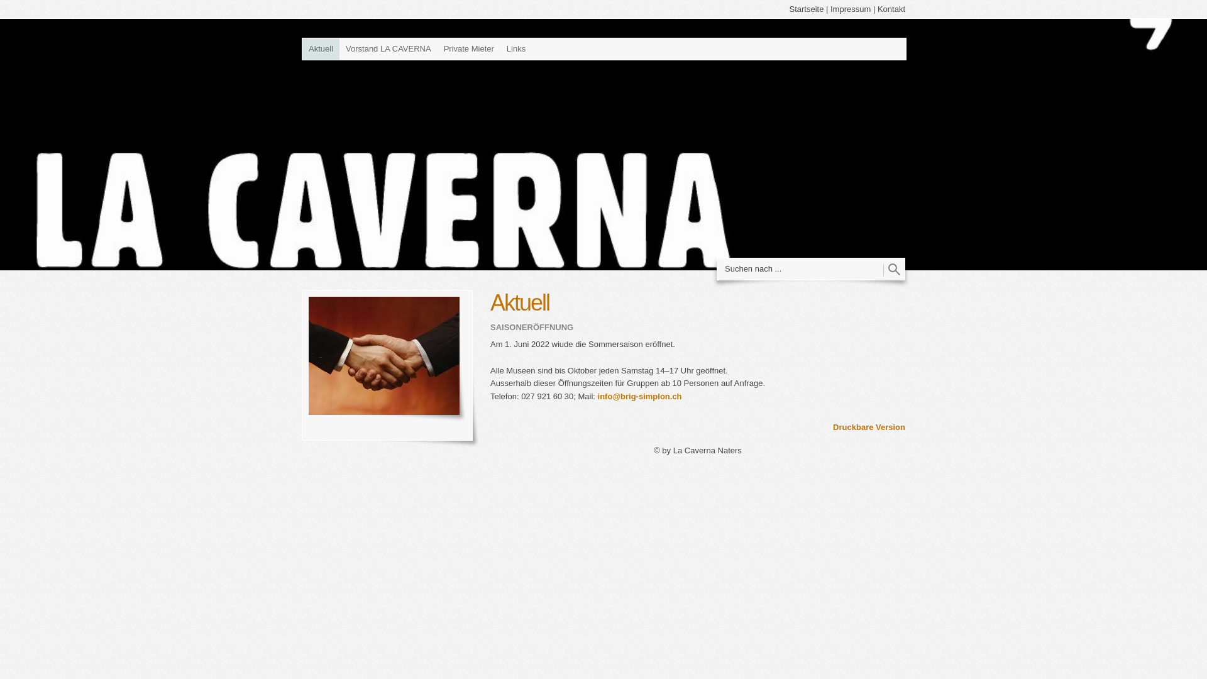 This screenshot has height=679, width=1207. I want to click on Impressum, so click(851, 9).